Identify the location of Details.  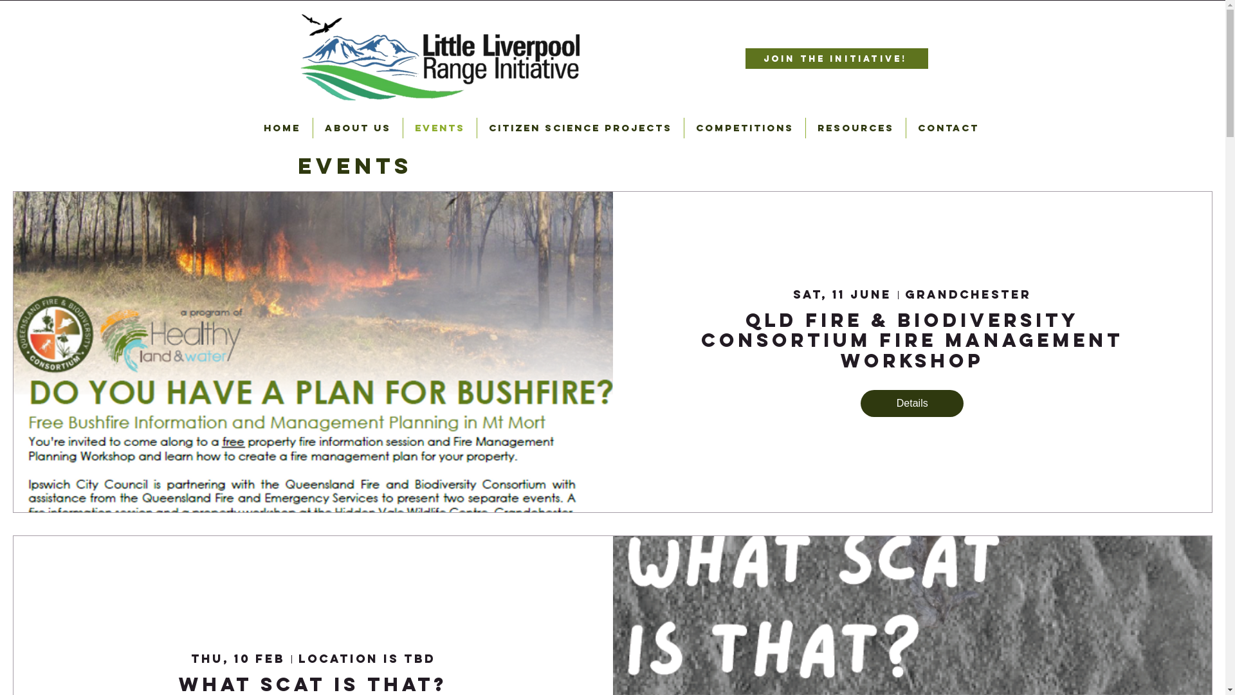
(912, 403).